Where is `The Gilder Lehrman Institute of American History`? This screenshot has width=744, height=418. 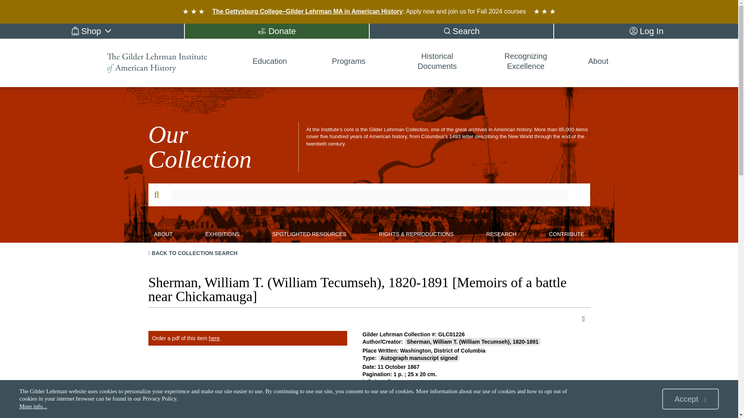 The Gilder Lehrman Institute of American History is located at coordinates (163, 63).